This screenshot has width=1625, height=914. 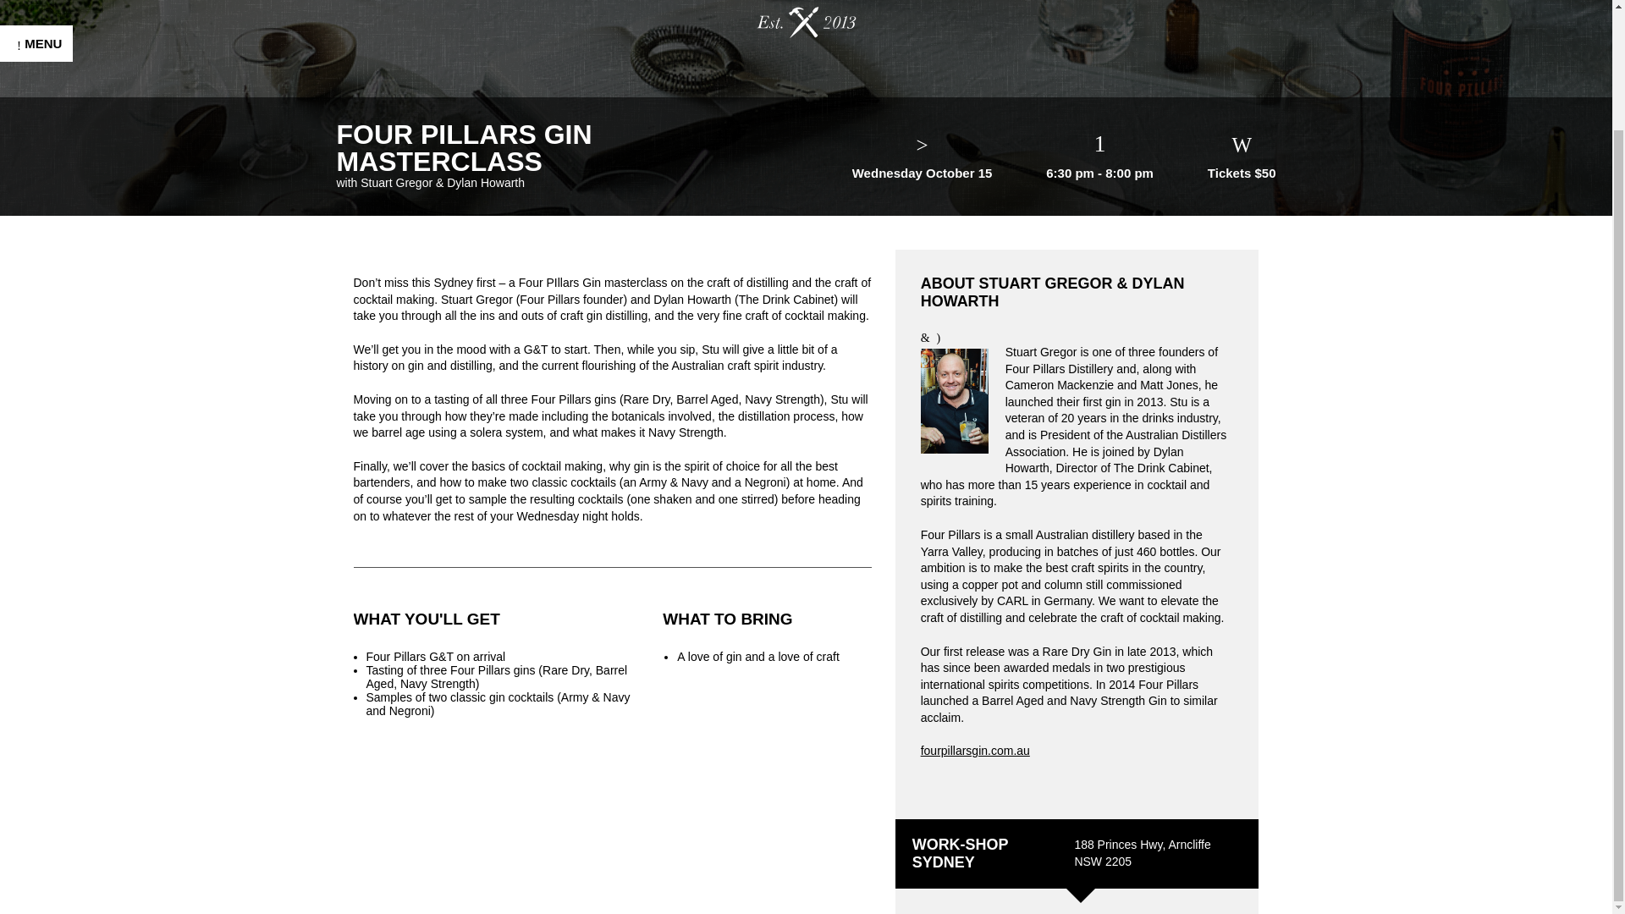 What do you see at coordinates (71, 455) in the screenshot?
I see `HOW WE ROLL` at bounding box center [71, 455].